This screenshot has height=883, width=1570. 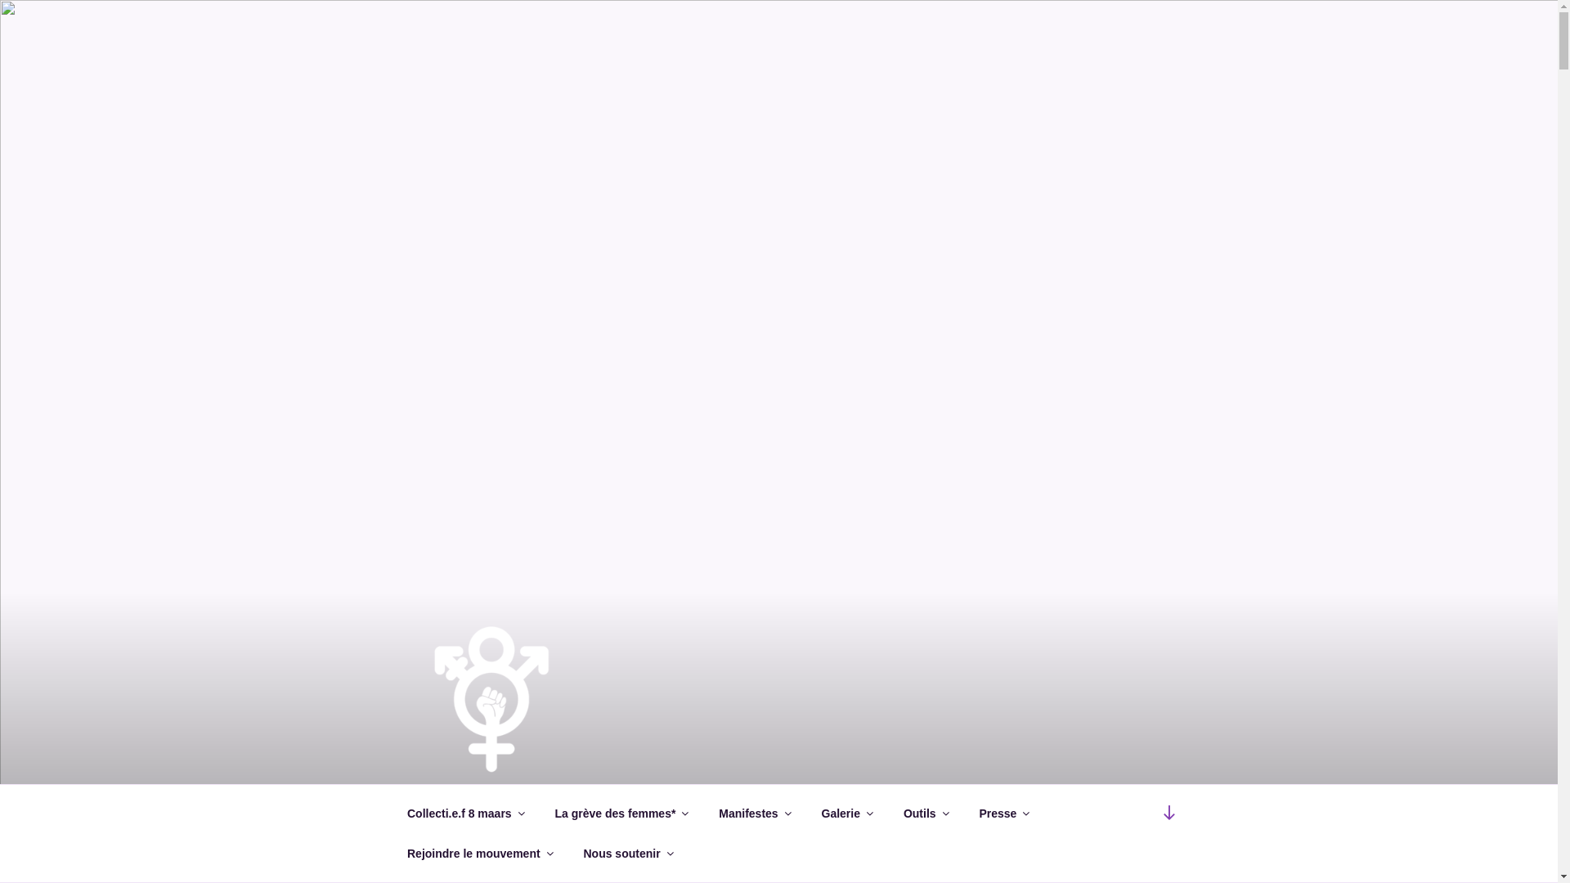 What do you see at coordinates (603, 805) in the screenshot?
I see `COLLECTI.E.F 8 MAARS` at bounding box center [603, 805].